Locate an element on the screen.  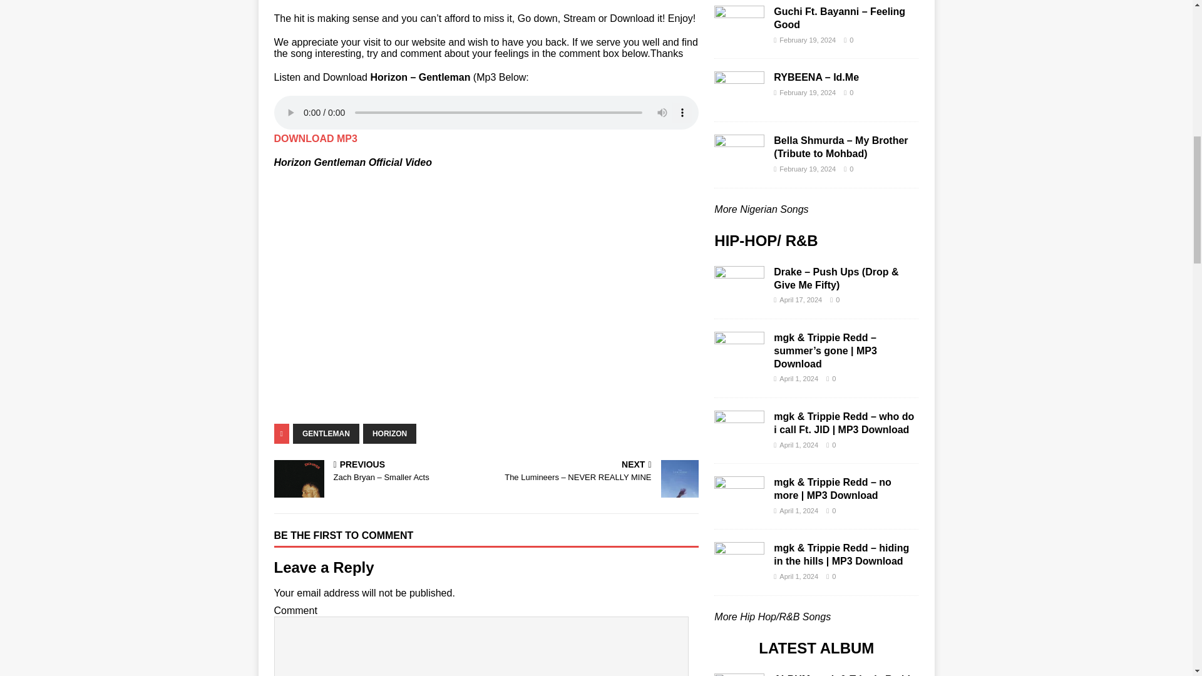
HORIZON is located at coordinates (389, 433).